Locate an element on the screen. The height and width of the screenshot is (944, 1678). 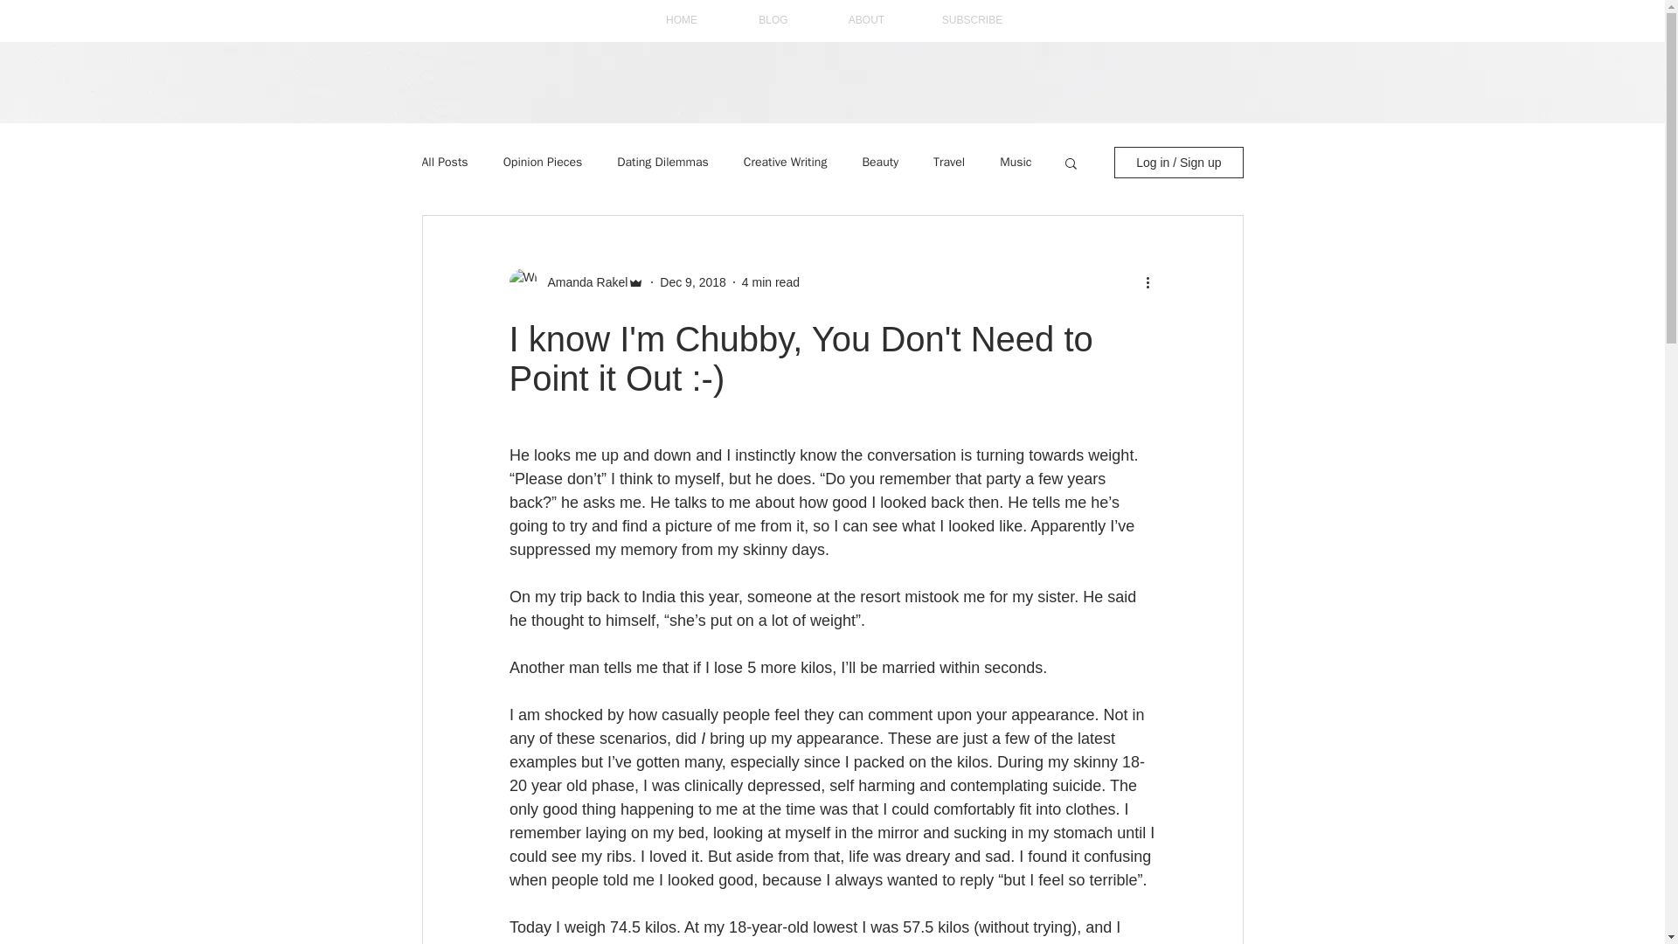
HOME is located at coordinates (681, 21).